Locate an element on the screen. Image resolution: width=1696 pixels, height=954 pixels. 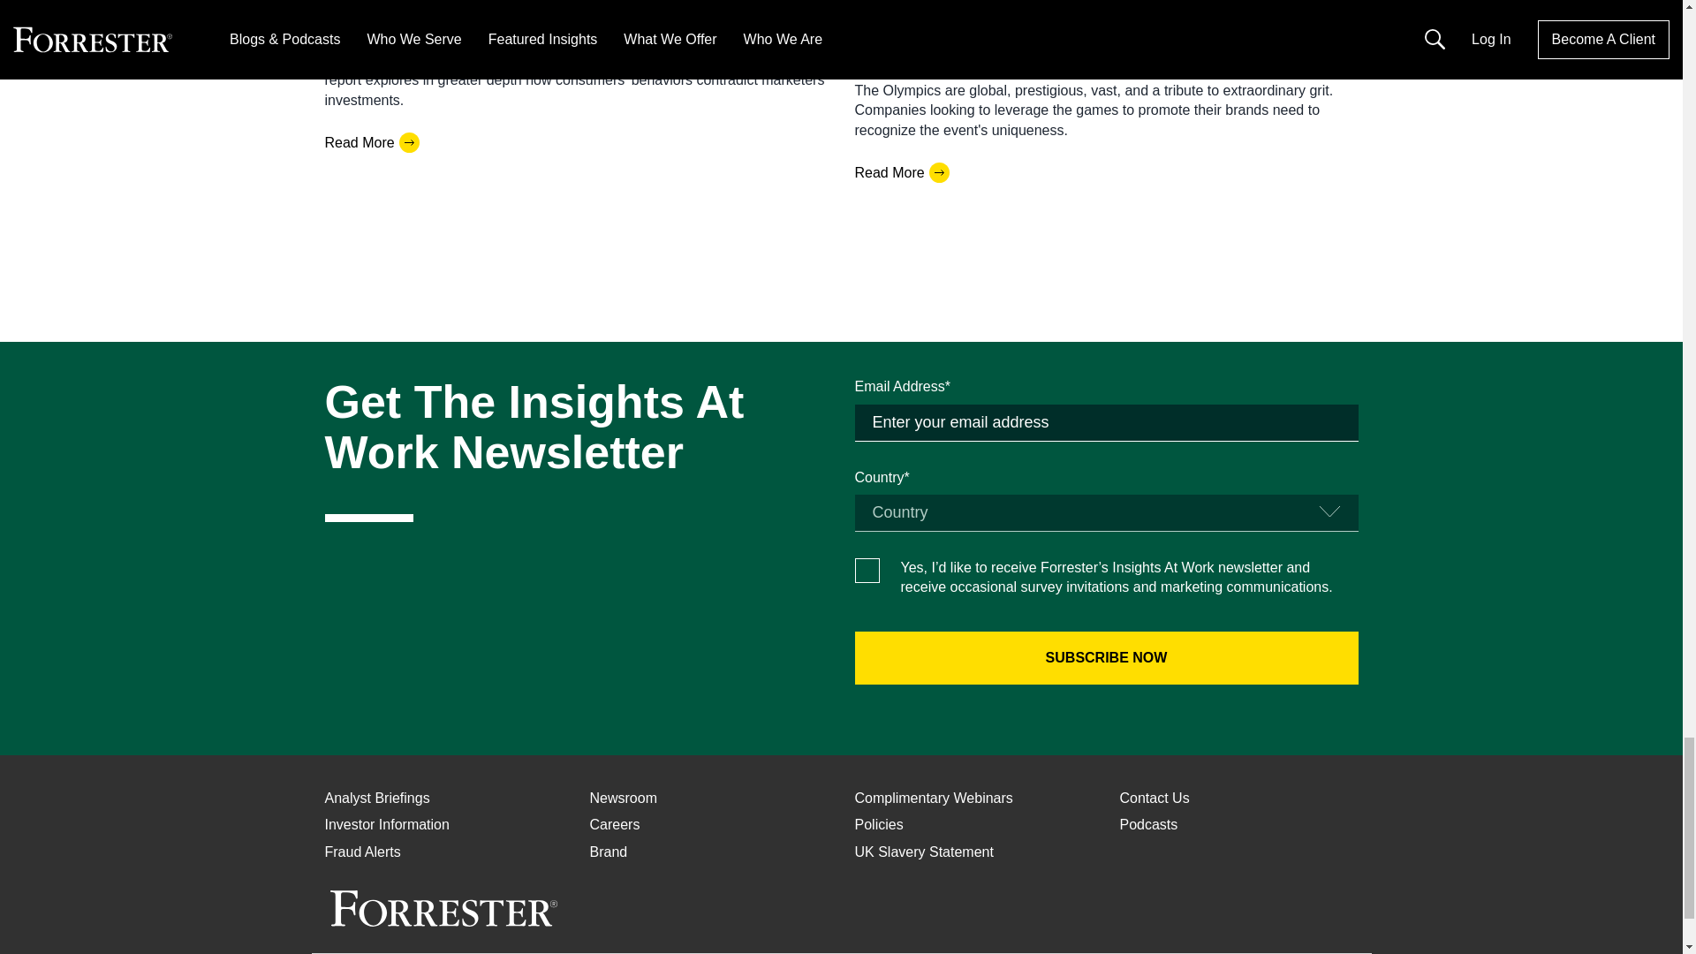
Dipanjan Chatterjee is located at coordinates (917, 22).